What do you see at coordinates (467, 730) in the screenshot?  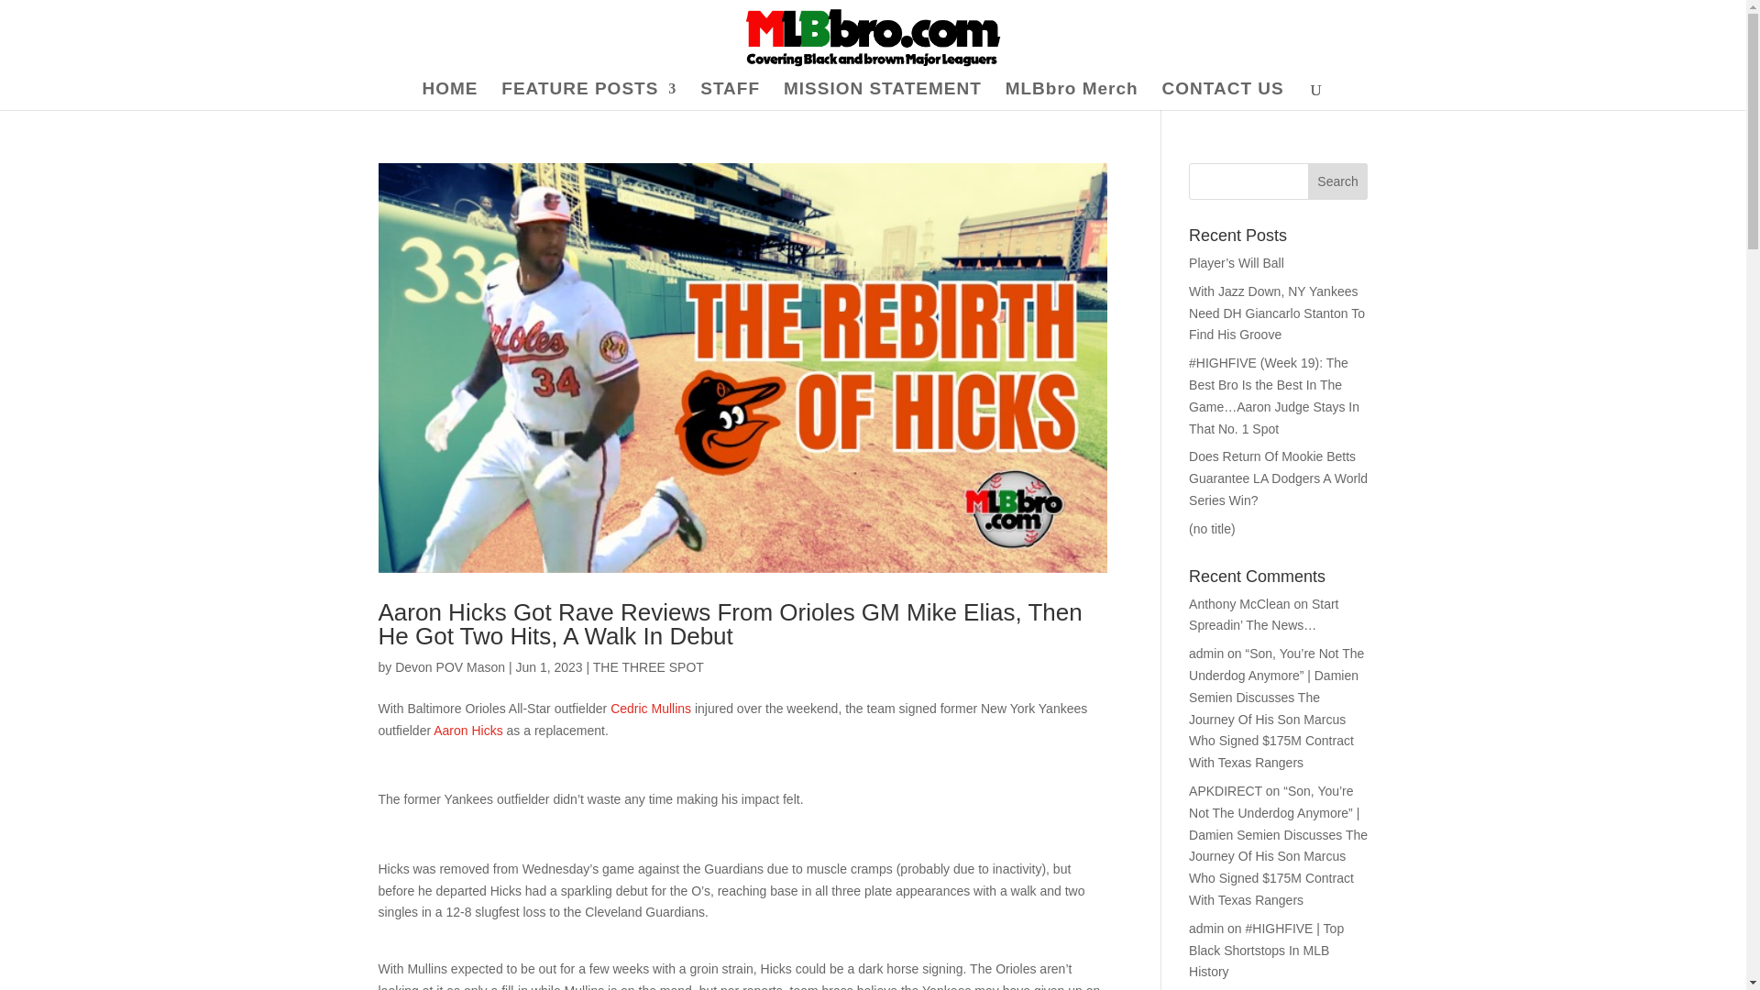 I see `Aaron Hicks` at bounding box center [467, 730].